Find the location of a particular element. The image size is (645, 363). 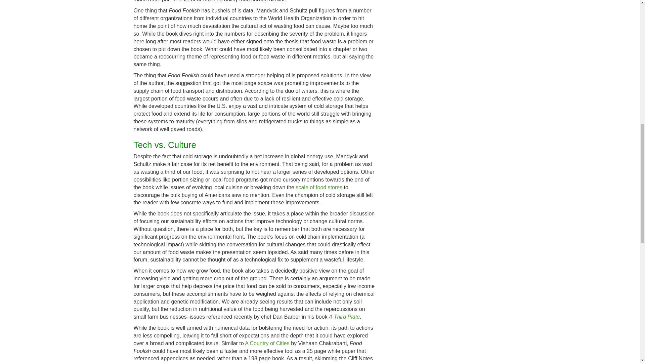

A Third Plate is located at coordinates (344, 317).